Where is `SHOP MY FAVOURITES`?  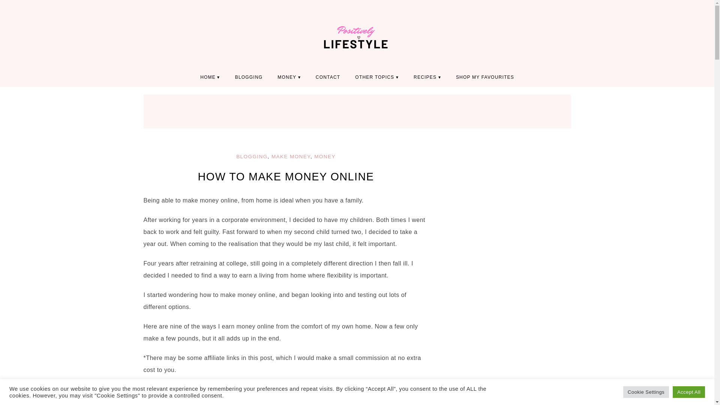 SHOP MY FAVOURITES is located at coordinates (485, 77).